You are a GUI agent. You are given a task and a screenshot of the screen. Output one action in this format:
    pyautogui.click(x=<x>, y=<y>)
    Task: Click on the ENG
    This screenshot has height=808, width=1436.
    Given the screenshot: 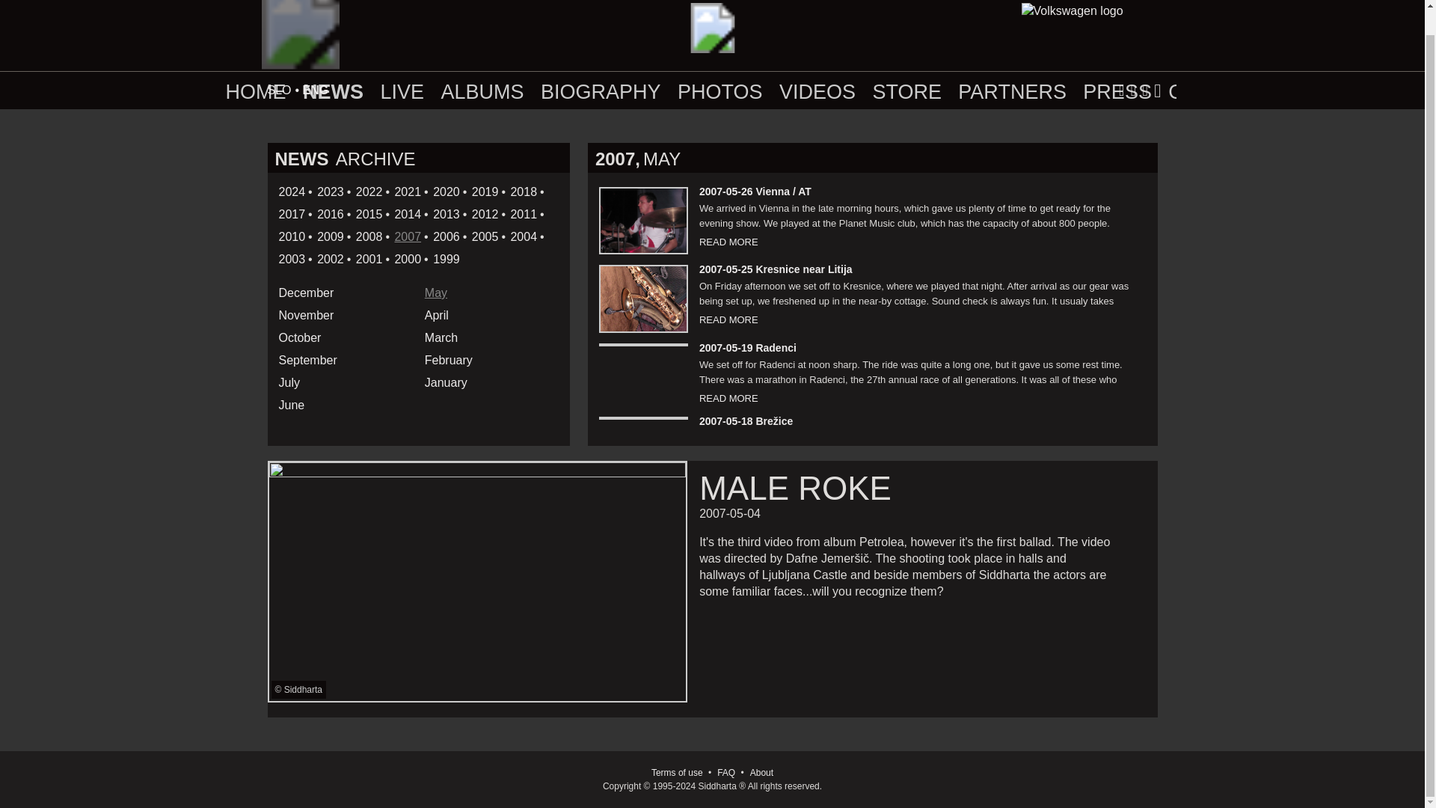 What is the action you would take?
    pyautogui.click(x=316, y=90)
    